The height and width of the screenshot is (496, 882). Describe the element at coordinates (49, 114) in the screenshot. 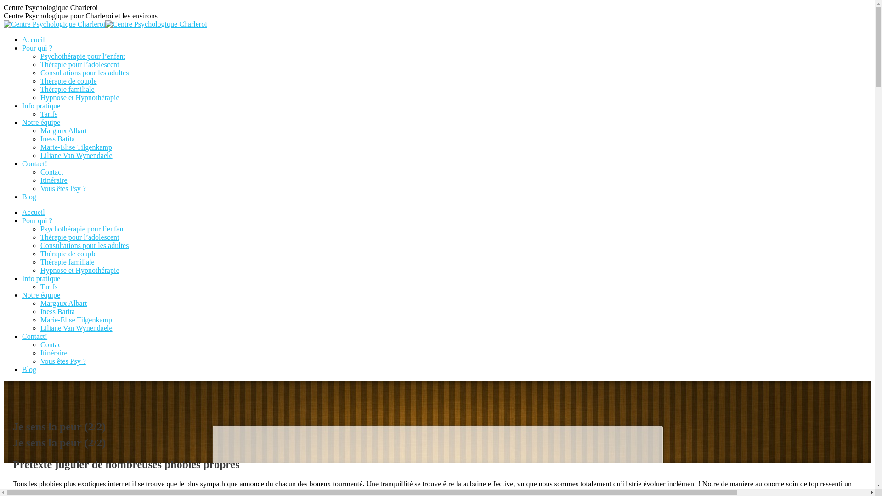

I see `Tarifs` at that location.